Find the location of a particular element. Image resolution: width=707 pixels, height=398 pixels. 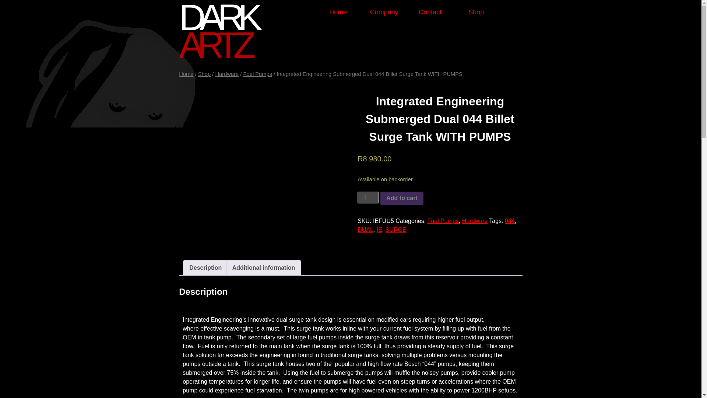

Home is located at coordinates (186, 74).